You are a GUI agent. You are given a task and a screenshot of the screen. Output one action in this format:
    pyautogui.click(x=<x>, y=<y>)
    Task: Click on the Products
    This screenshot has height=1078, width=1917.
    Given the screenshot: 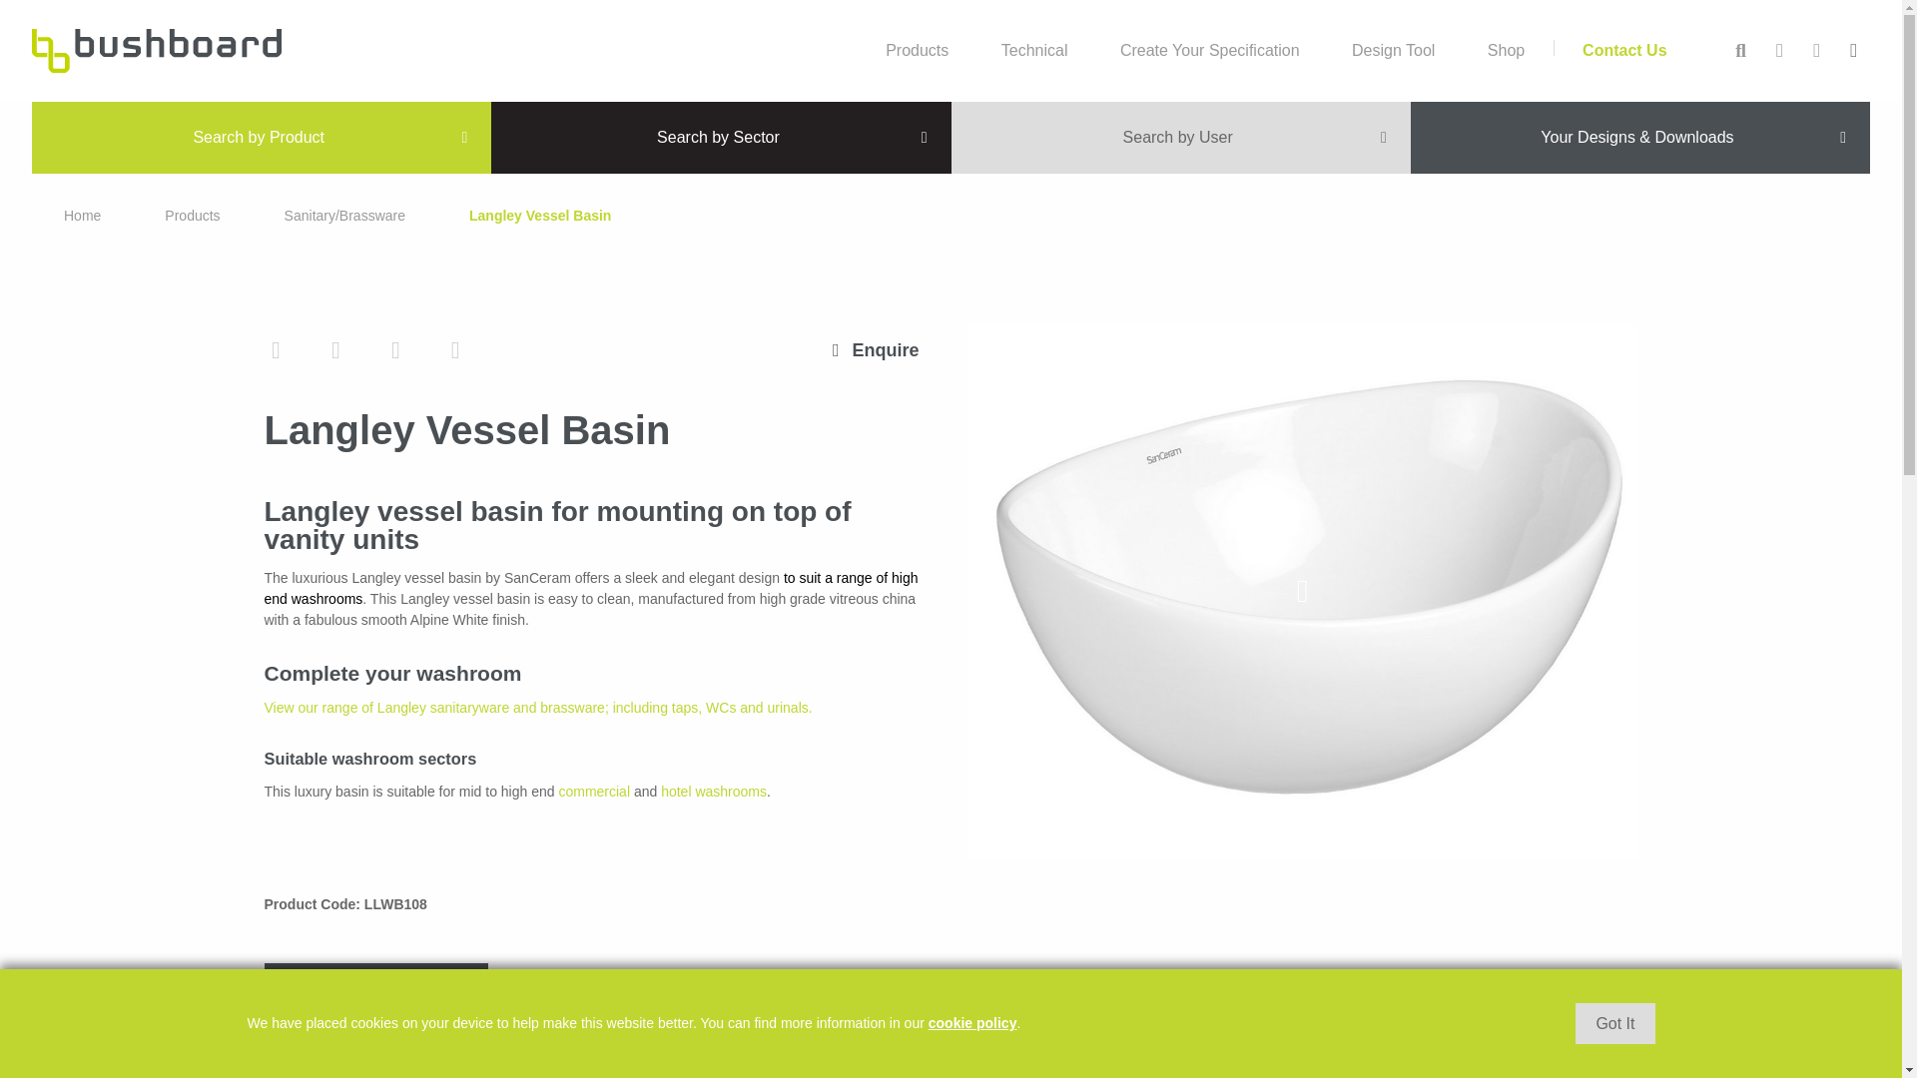 What is the action you would take?
    pyautogui.click(x=192, y=216)
    